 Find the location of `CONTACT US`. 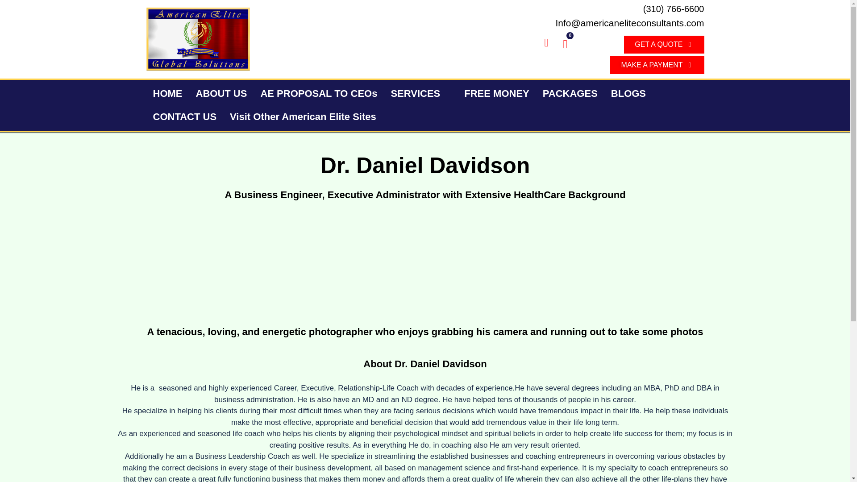

CONTACT US is located at coordinates (185, 117).